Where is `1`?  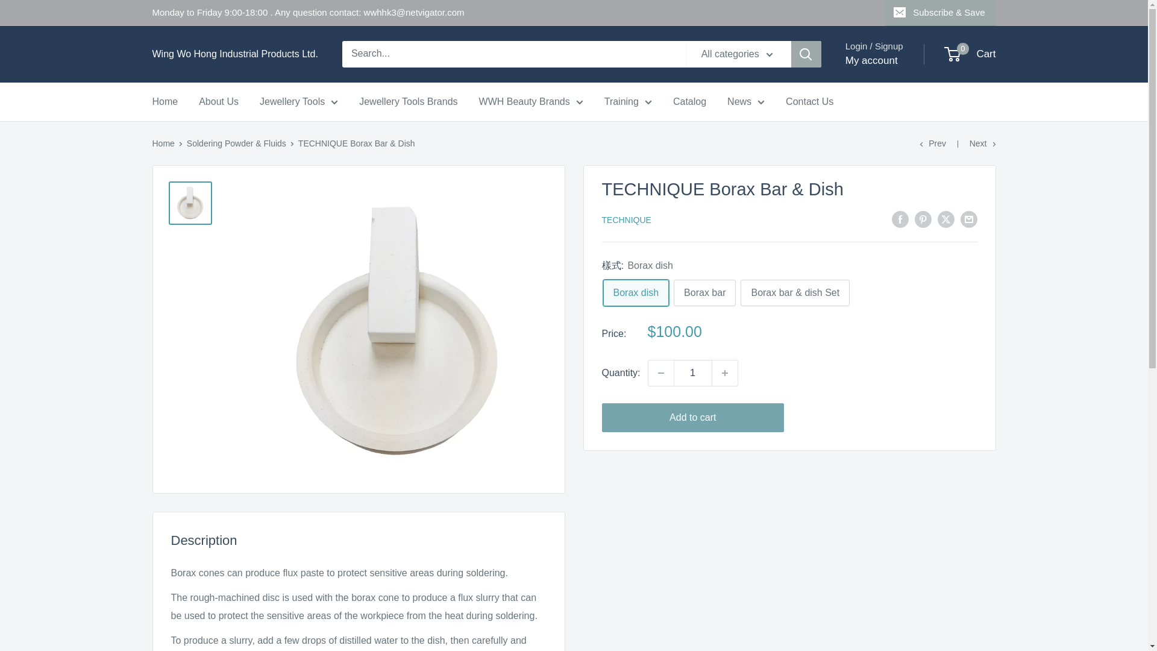
1 is located at coordinates (693, 373).